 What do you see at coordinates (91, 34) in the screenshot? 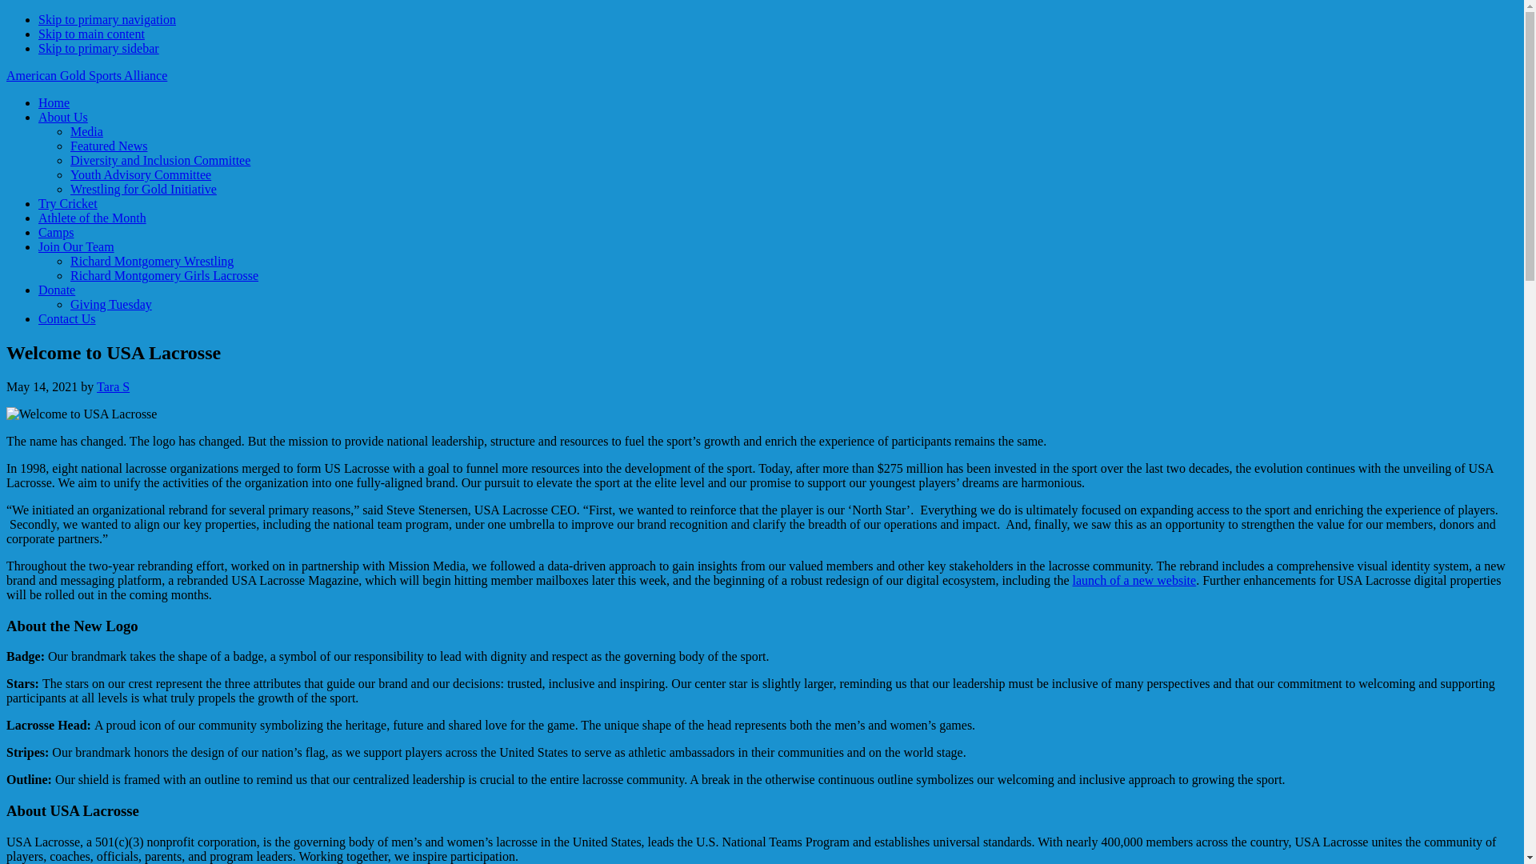
I see `Skip to main content` at bounding box center [91, 34].